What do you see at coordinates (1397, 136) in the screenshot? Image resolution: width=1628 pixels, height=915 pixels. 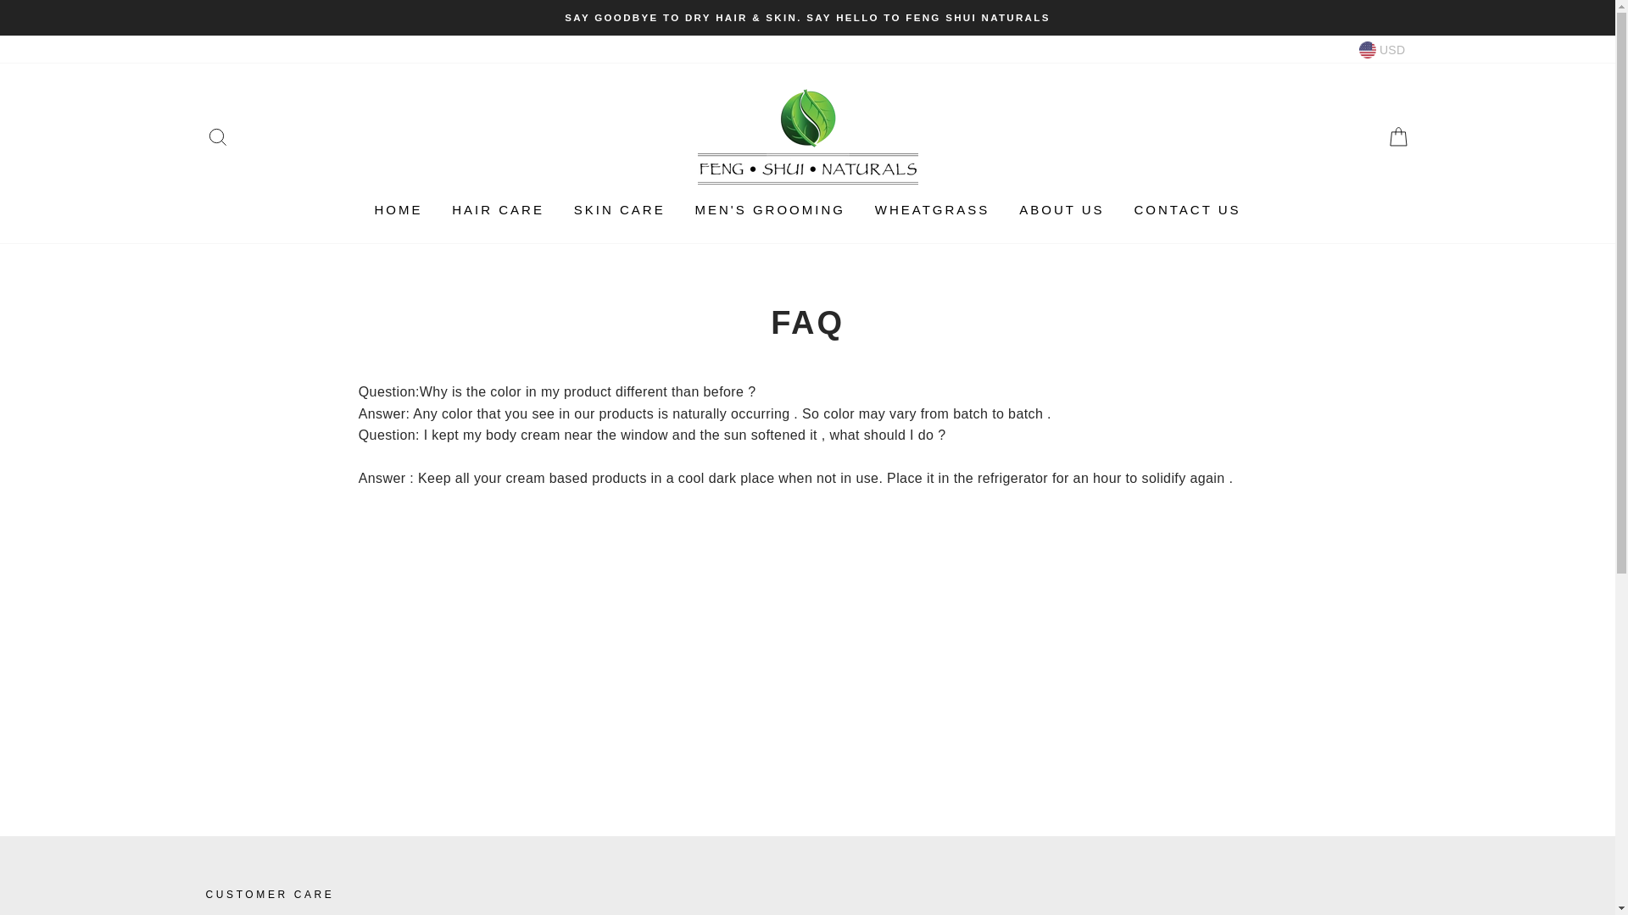 I see `CART` at bounding box center [1397, 136].